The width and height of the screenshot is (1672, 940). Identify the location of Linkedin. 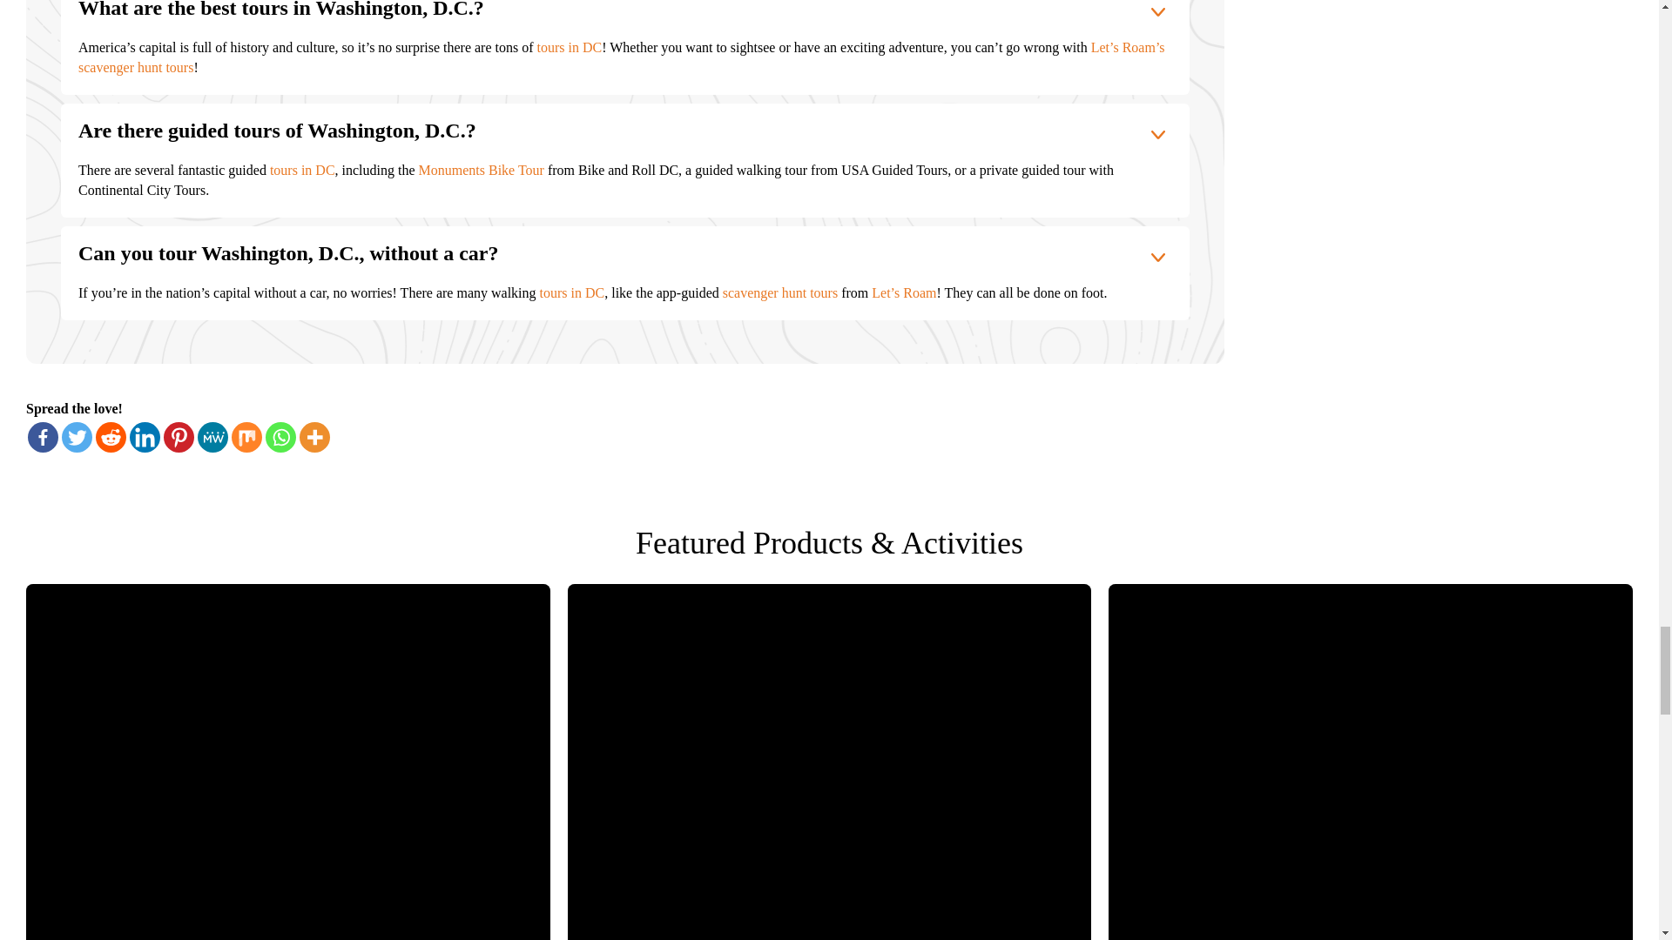
(145, 437).